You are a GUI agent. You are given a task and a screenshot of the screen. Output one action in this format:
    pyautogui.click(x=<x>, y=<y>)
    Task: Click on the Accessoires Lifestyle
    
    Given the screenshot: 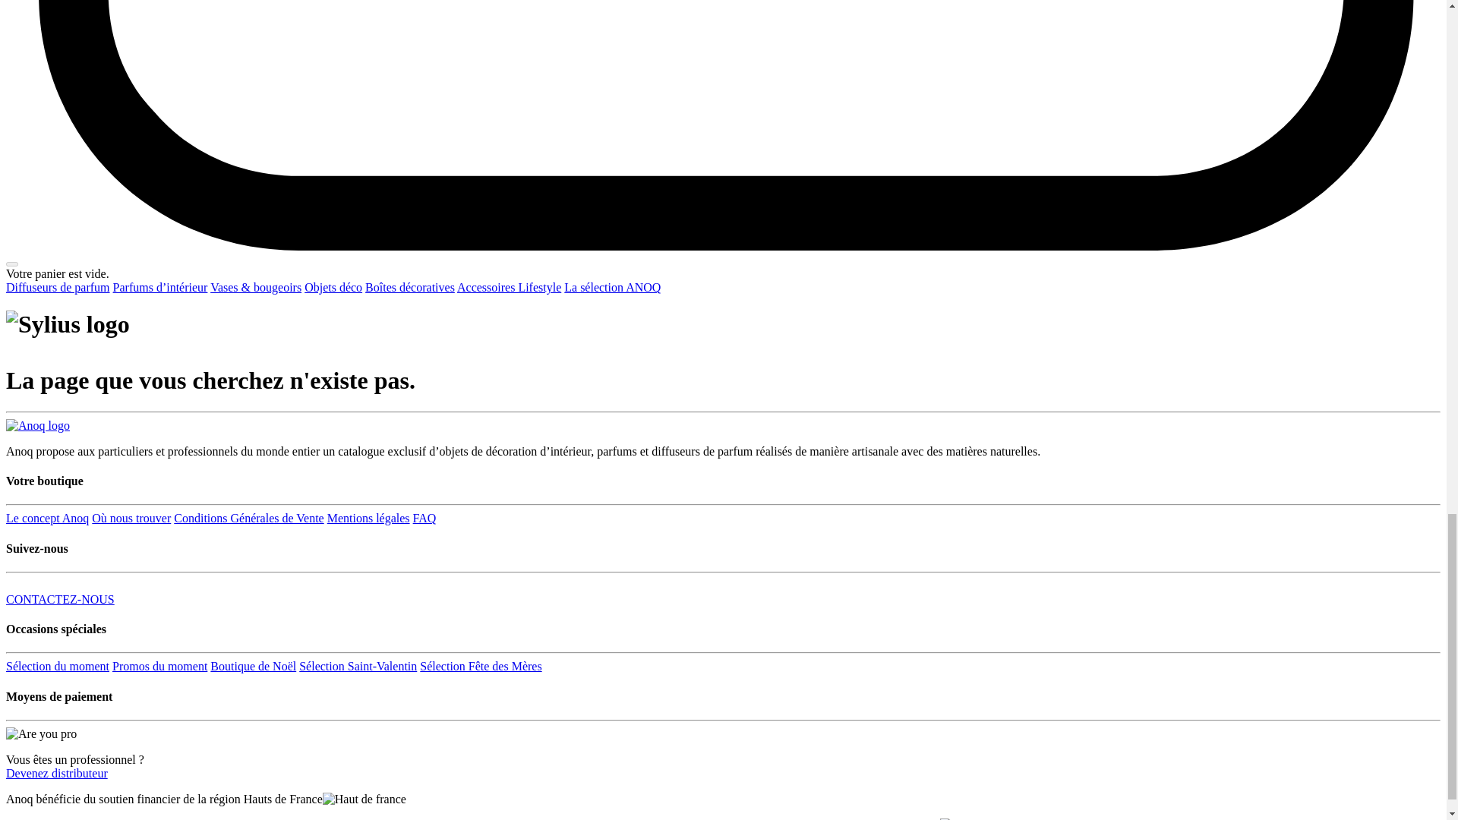 What is the action you would take?
    pyautogui.click(x=509, y=287)
    